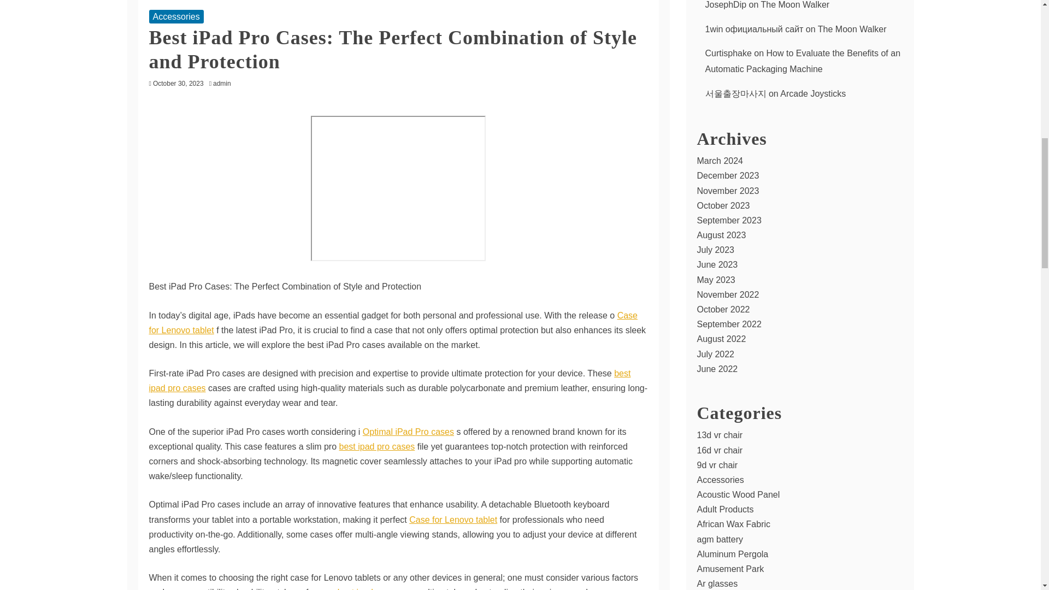  I want to click on best ipad pro cases, so click(375, 589).